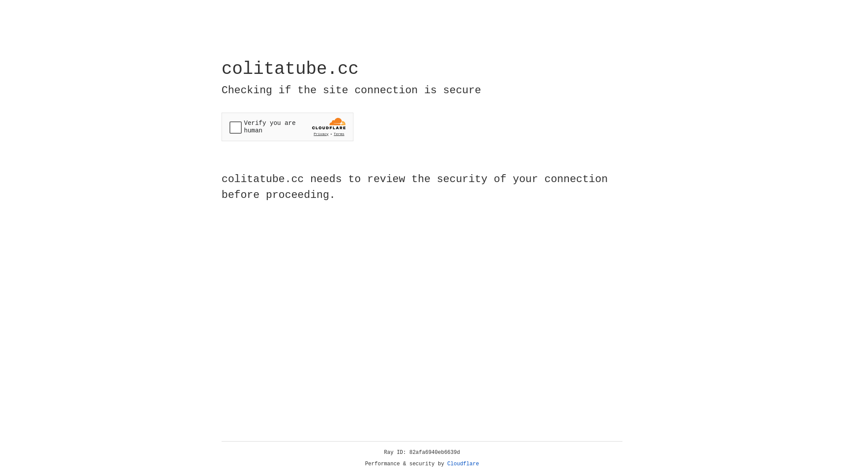 The height and width of the screenshot is (475, 844). What do you see at coordinates (287, 127) in the screenshot?
I see `Widget containing a Cloudflare security challenge` at bounding box center [287, 127].